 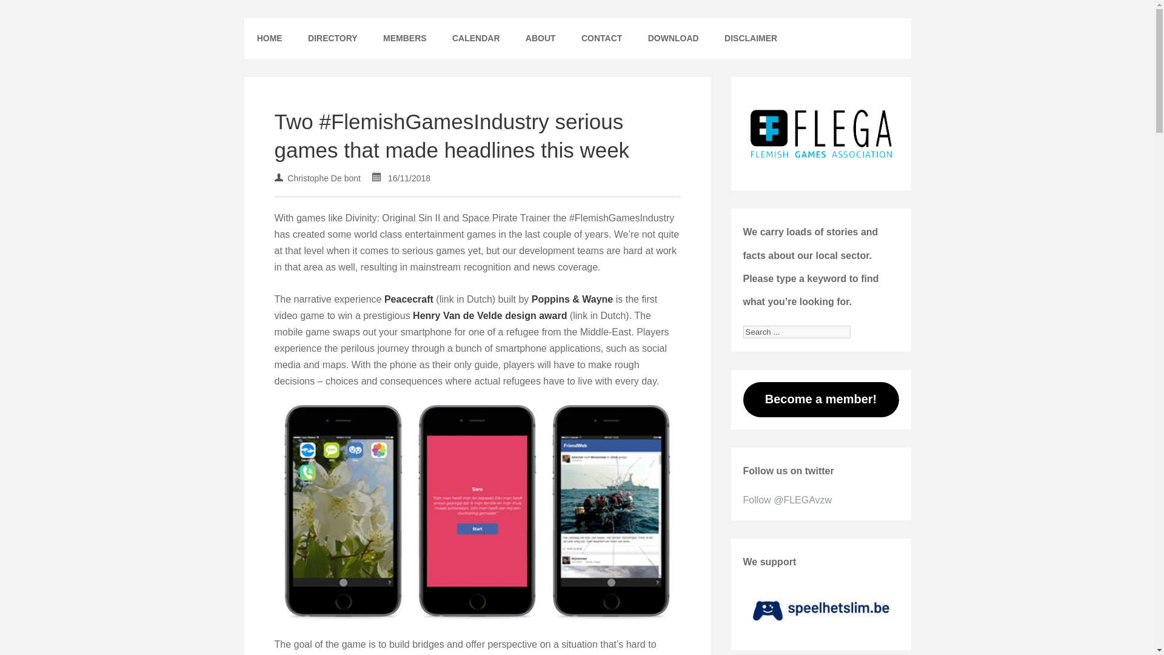 I want to click on ABOUT, so click(x=541, y=39).